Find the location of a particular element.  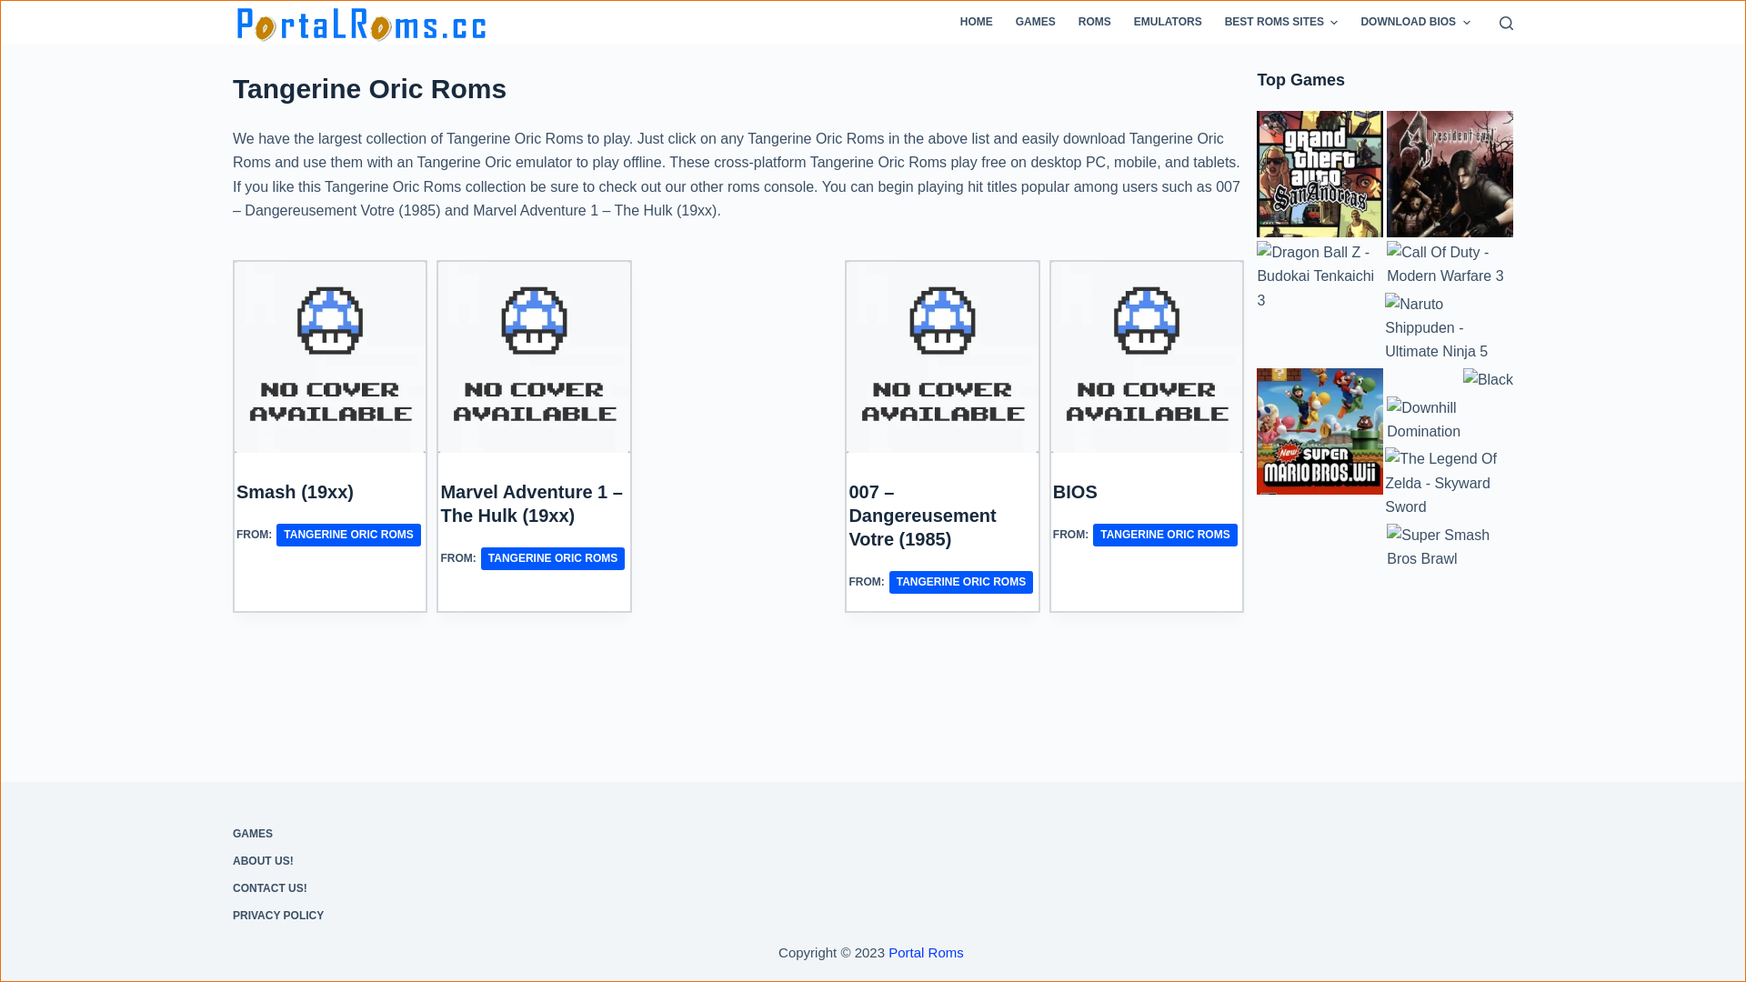

BIOS is located at coordinates (1147, 357).